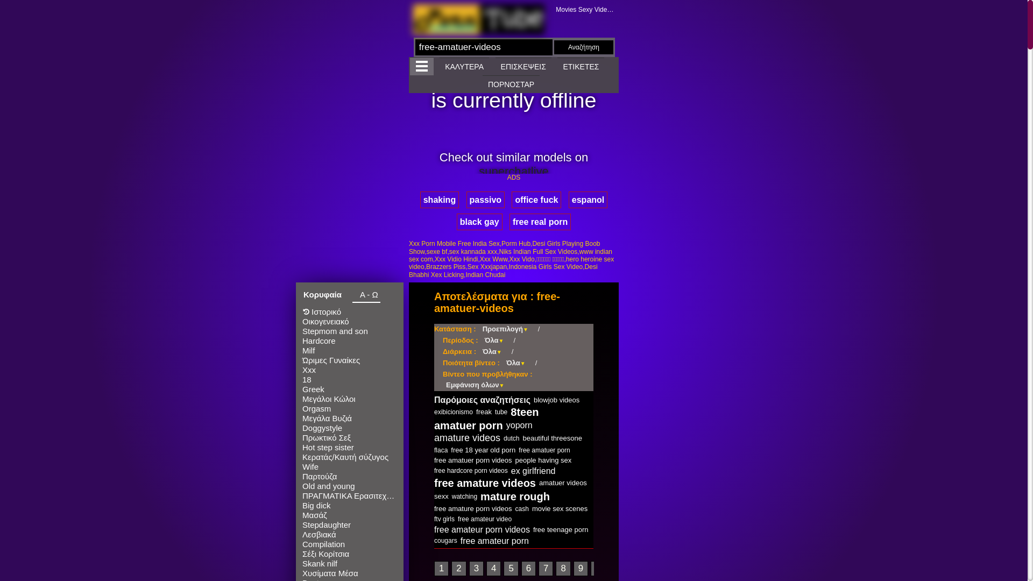  What do you see at coordinates (350, 428) in the screenshot?
I see `Doggystyle` at bounding box center [350, 428].